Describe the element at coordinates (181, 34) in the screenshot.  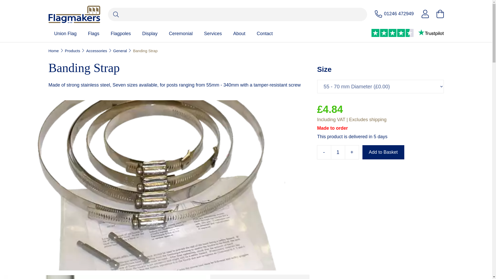
I see `Ceremonial` at that location.